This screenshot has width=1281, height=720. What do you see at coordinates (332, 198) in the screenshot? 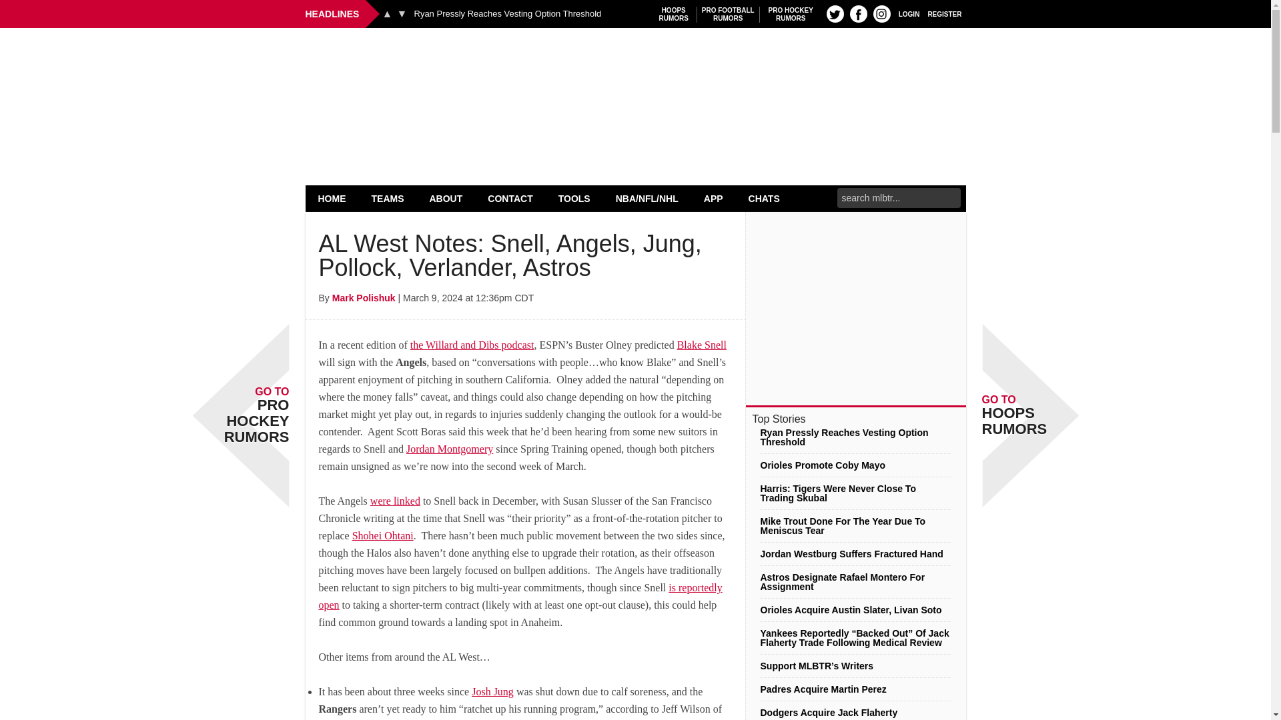
I see `Next` at bounding box center [332, 198].